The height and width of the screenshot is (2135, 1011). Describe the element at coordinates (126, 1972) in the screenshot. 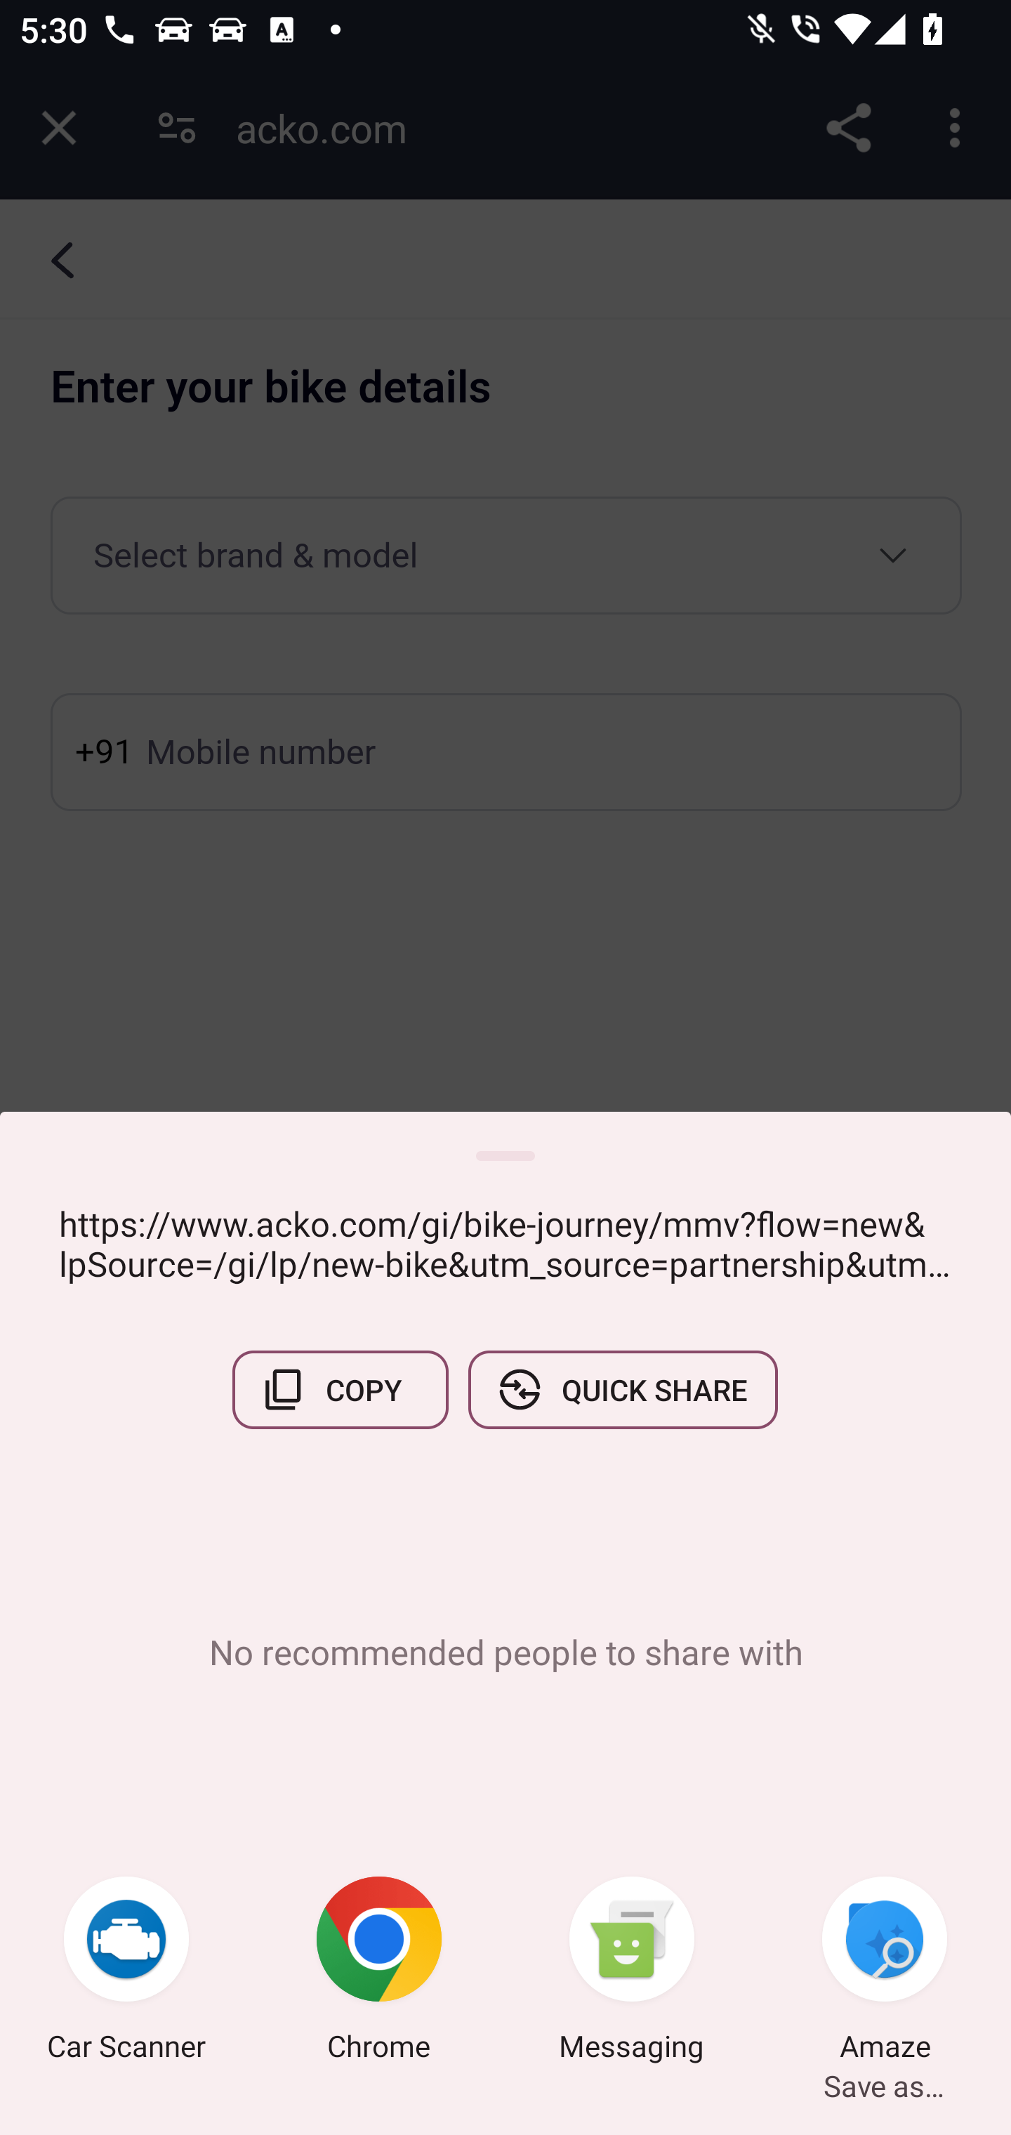

I see `Car Scanner` at that location.